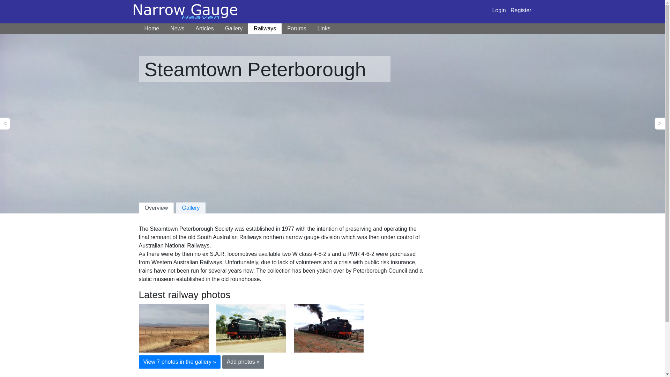 The width and height of the screenshot is (670, 377). I want to click on News, so click(177, 29).